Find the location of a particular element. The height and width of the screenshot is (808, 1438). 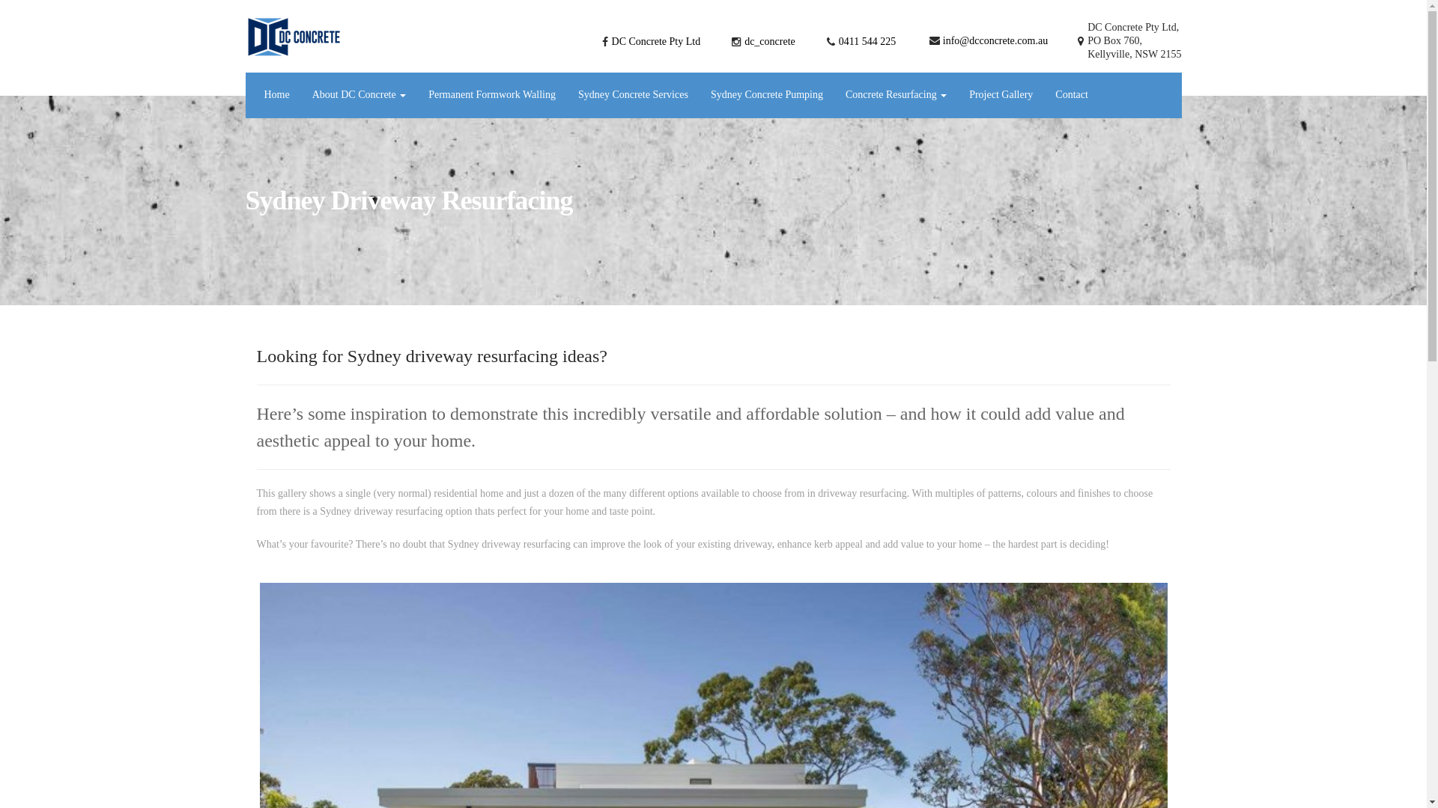

Home is located at coordinates (273, 95).